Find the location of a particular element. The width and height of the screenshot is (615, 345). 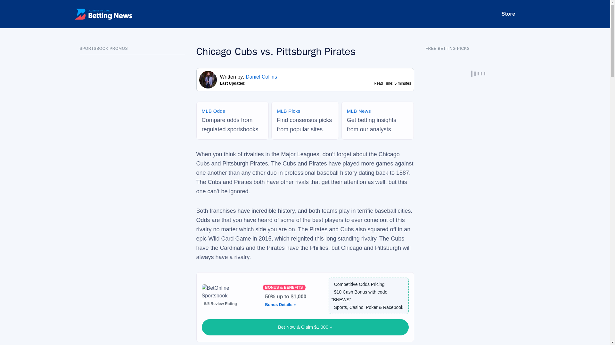

Betting News is located at coordinates (103, 14).